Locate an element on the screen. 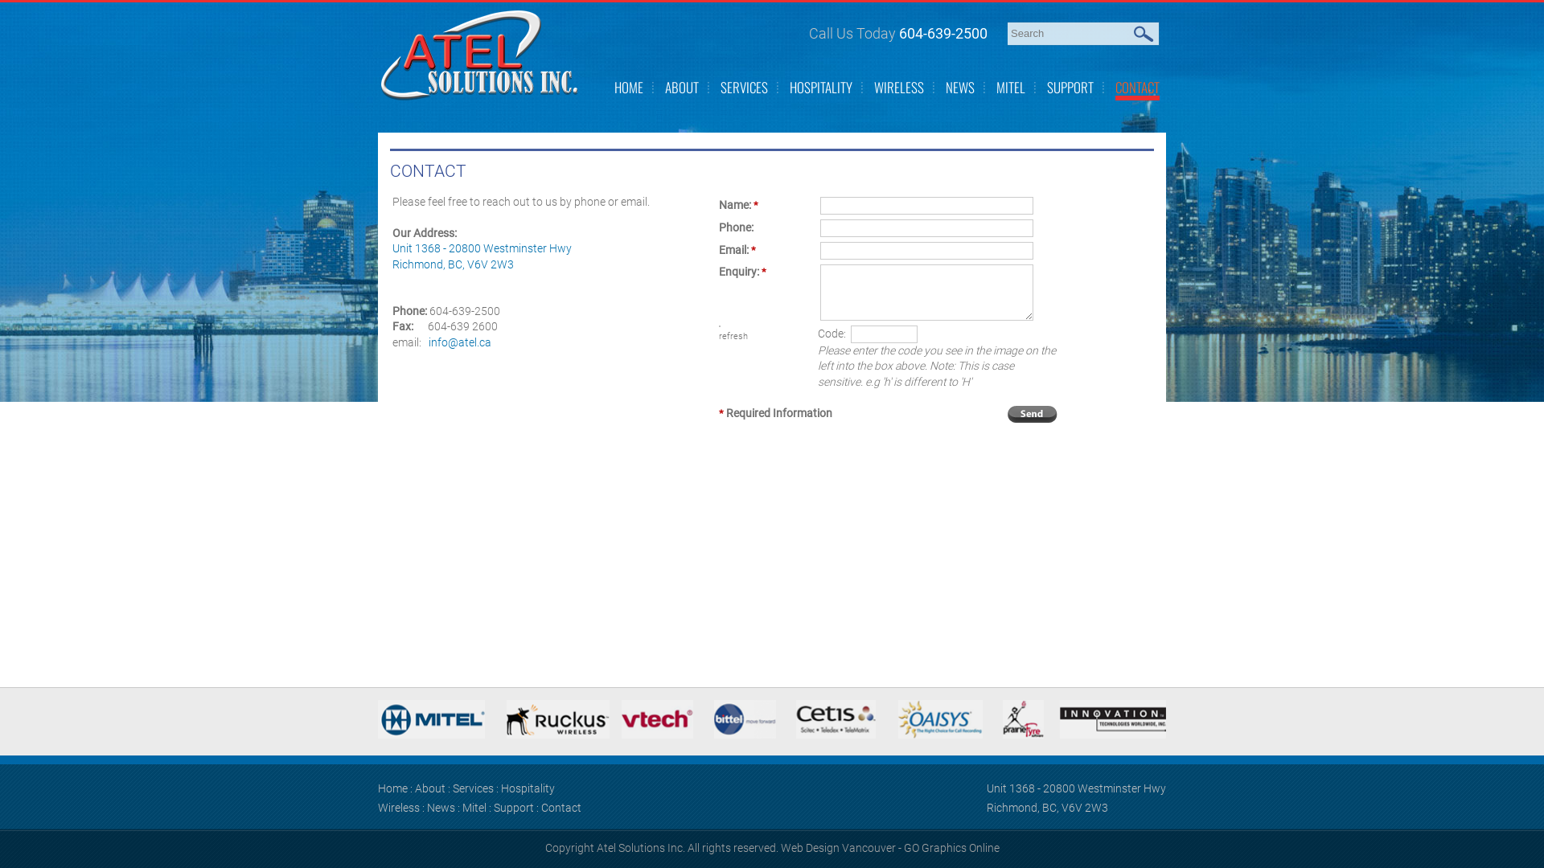  Services is located at coordinates (473, 788).